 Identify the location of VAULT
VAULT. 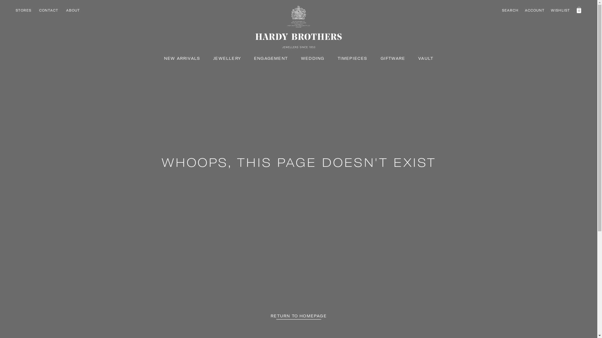
(426, 58).